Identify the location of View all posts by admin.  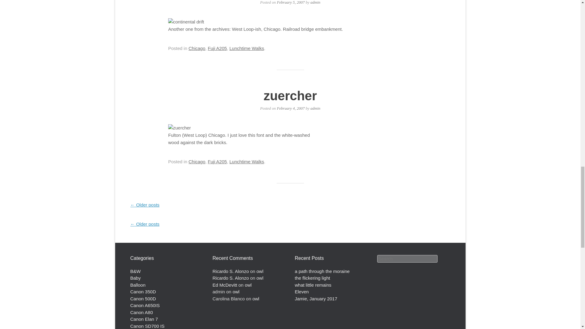
(316, 108).